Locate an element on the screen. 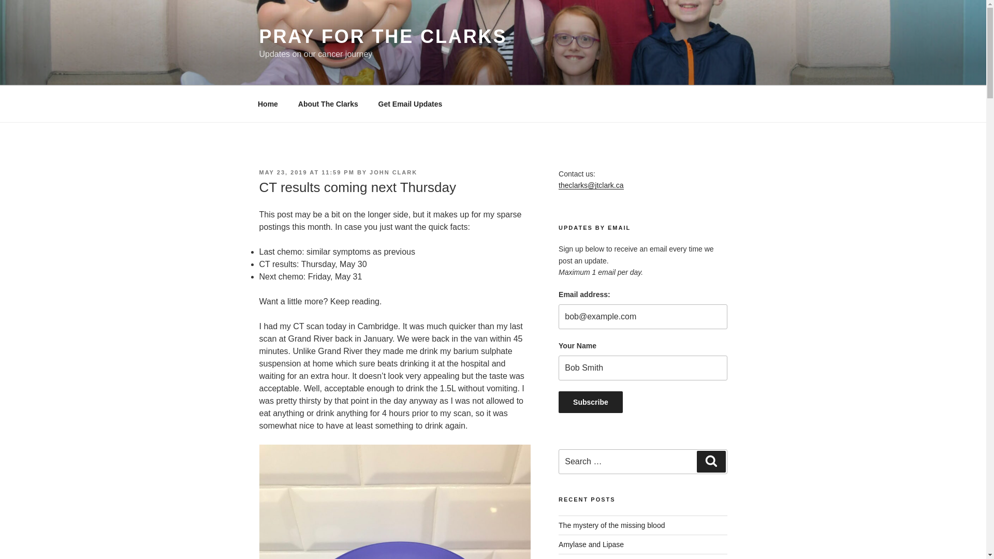  Search is located at coordinates (711, 461).